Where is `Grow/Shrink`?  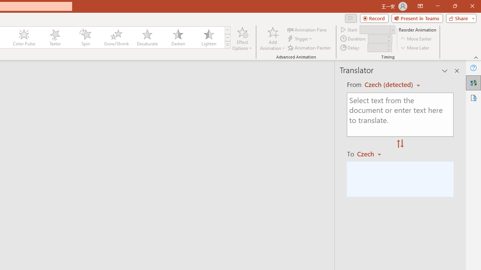
Grow/Shrink is located at coordinates (116, 37).